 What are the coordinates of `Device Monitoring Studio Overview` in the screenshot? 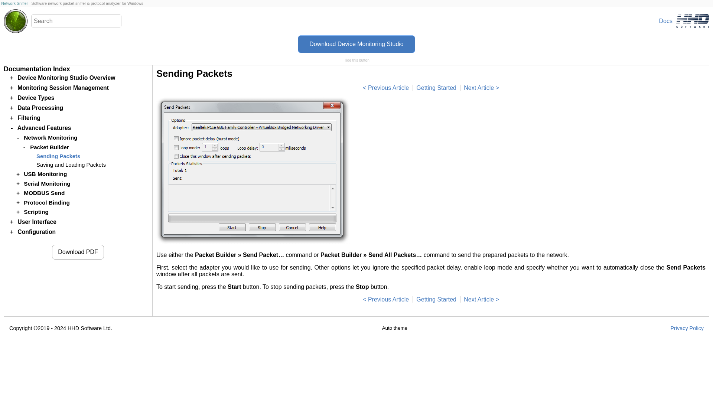 It's located at (436, 299).